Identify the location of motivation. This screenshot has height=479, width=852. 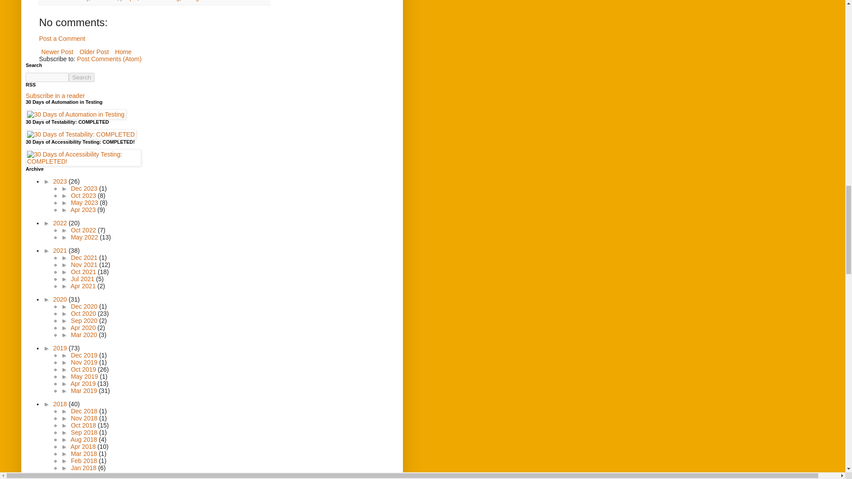
(105, 1).